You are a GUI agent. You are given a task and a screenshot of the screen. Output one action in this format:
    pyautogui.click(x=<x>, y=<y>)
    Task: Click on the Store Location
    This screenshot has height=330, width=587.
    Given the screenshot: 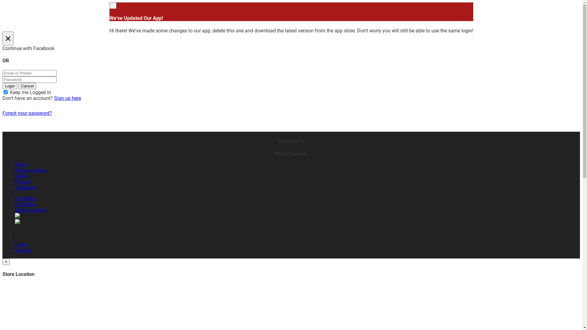 What is the action you would take?
    pyautogui.click(x=31, y=170)
    